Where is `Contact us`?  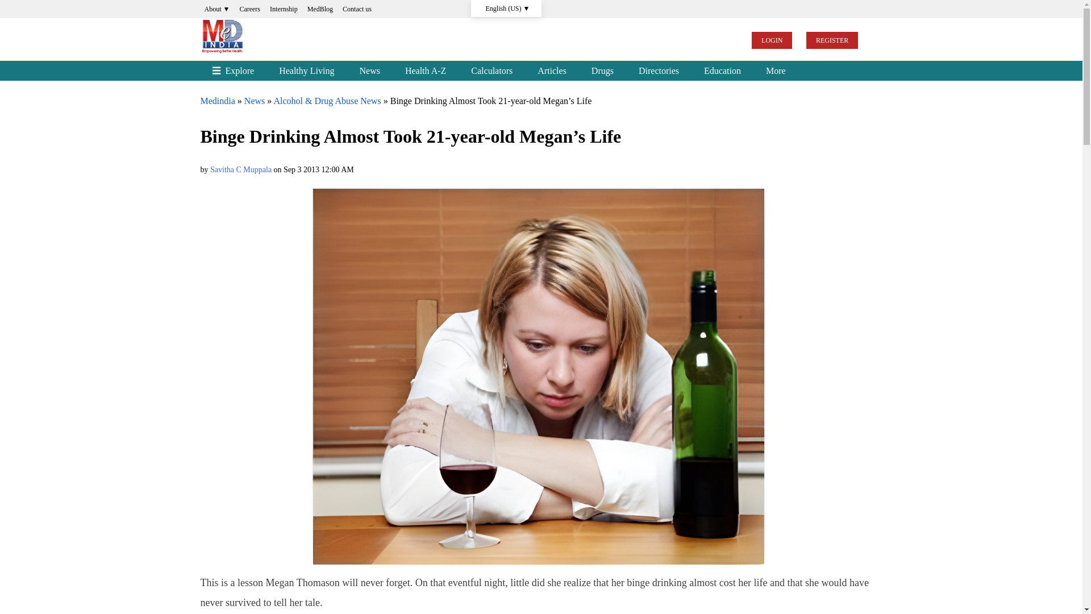 Contact us is located at coordinates (357, 9).